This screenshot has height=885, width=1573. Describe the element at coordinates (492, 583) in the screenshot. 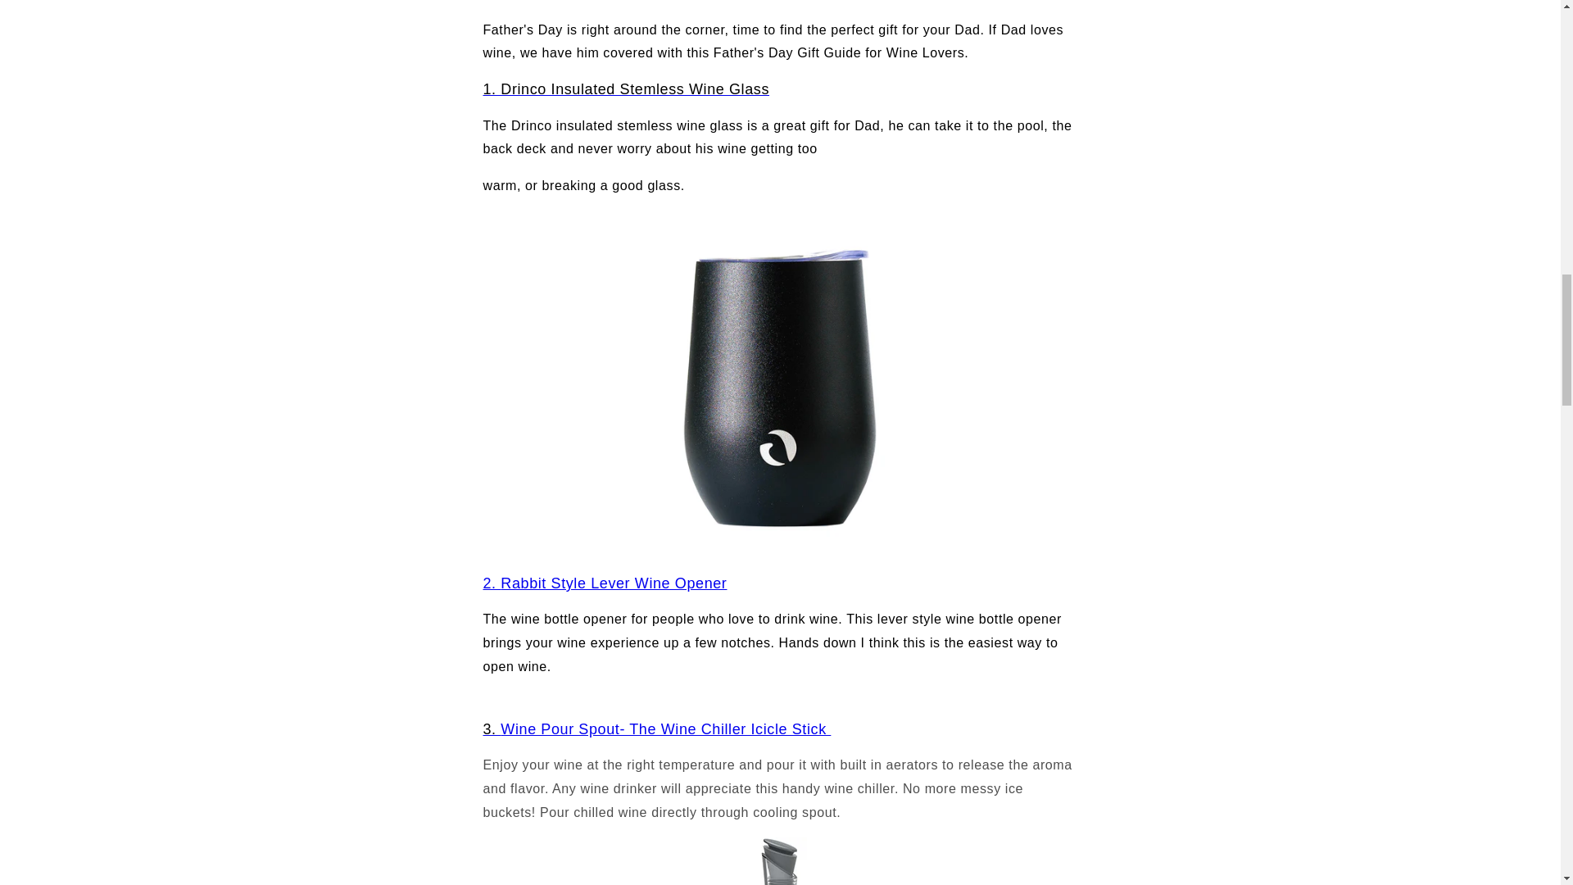

I see `Rabbit Lever Style Wine Opener` at that location.